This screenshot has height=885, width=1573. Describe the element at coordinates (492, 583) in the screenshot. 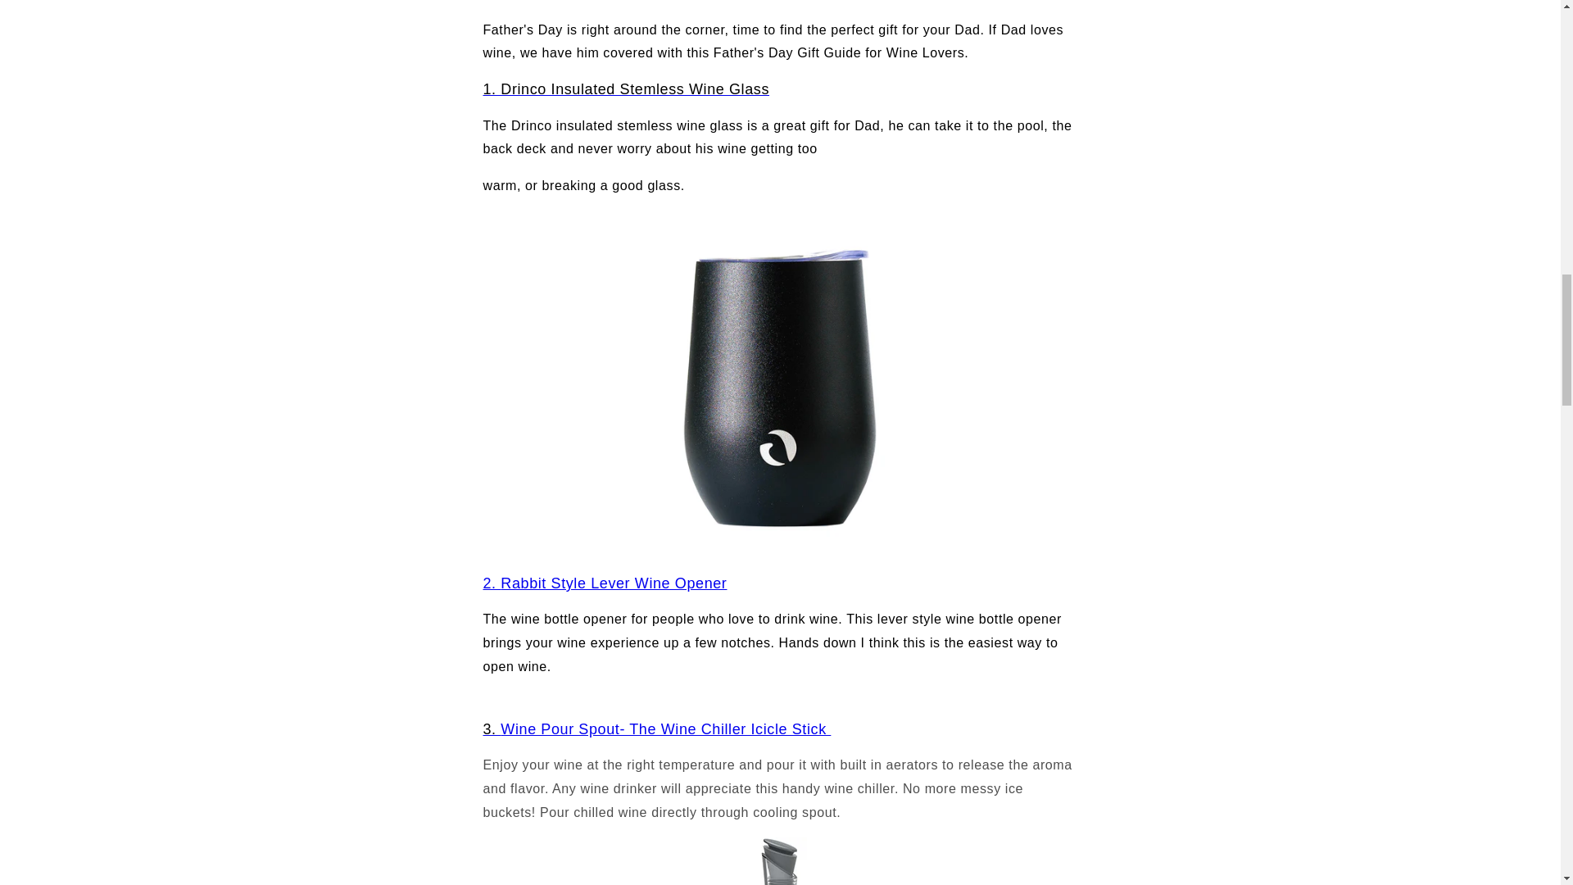

I see `Rabbit Lever Style Wine Opener` at that location.